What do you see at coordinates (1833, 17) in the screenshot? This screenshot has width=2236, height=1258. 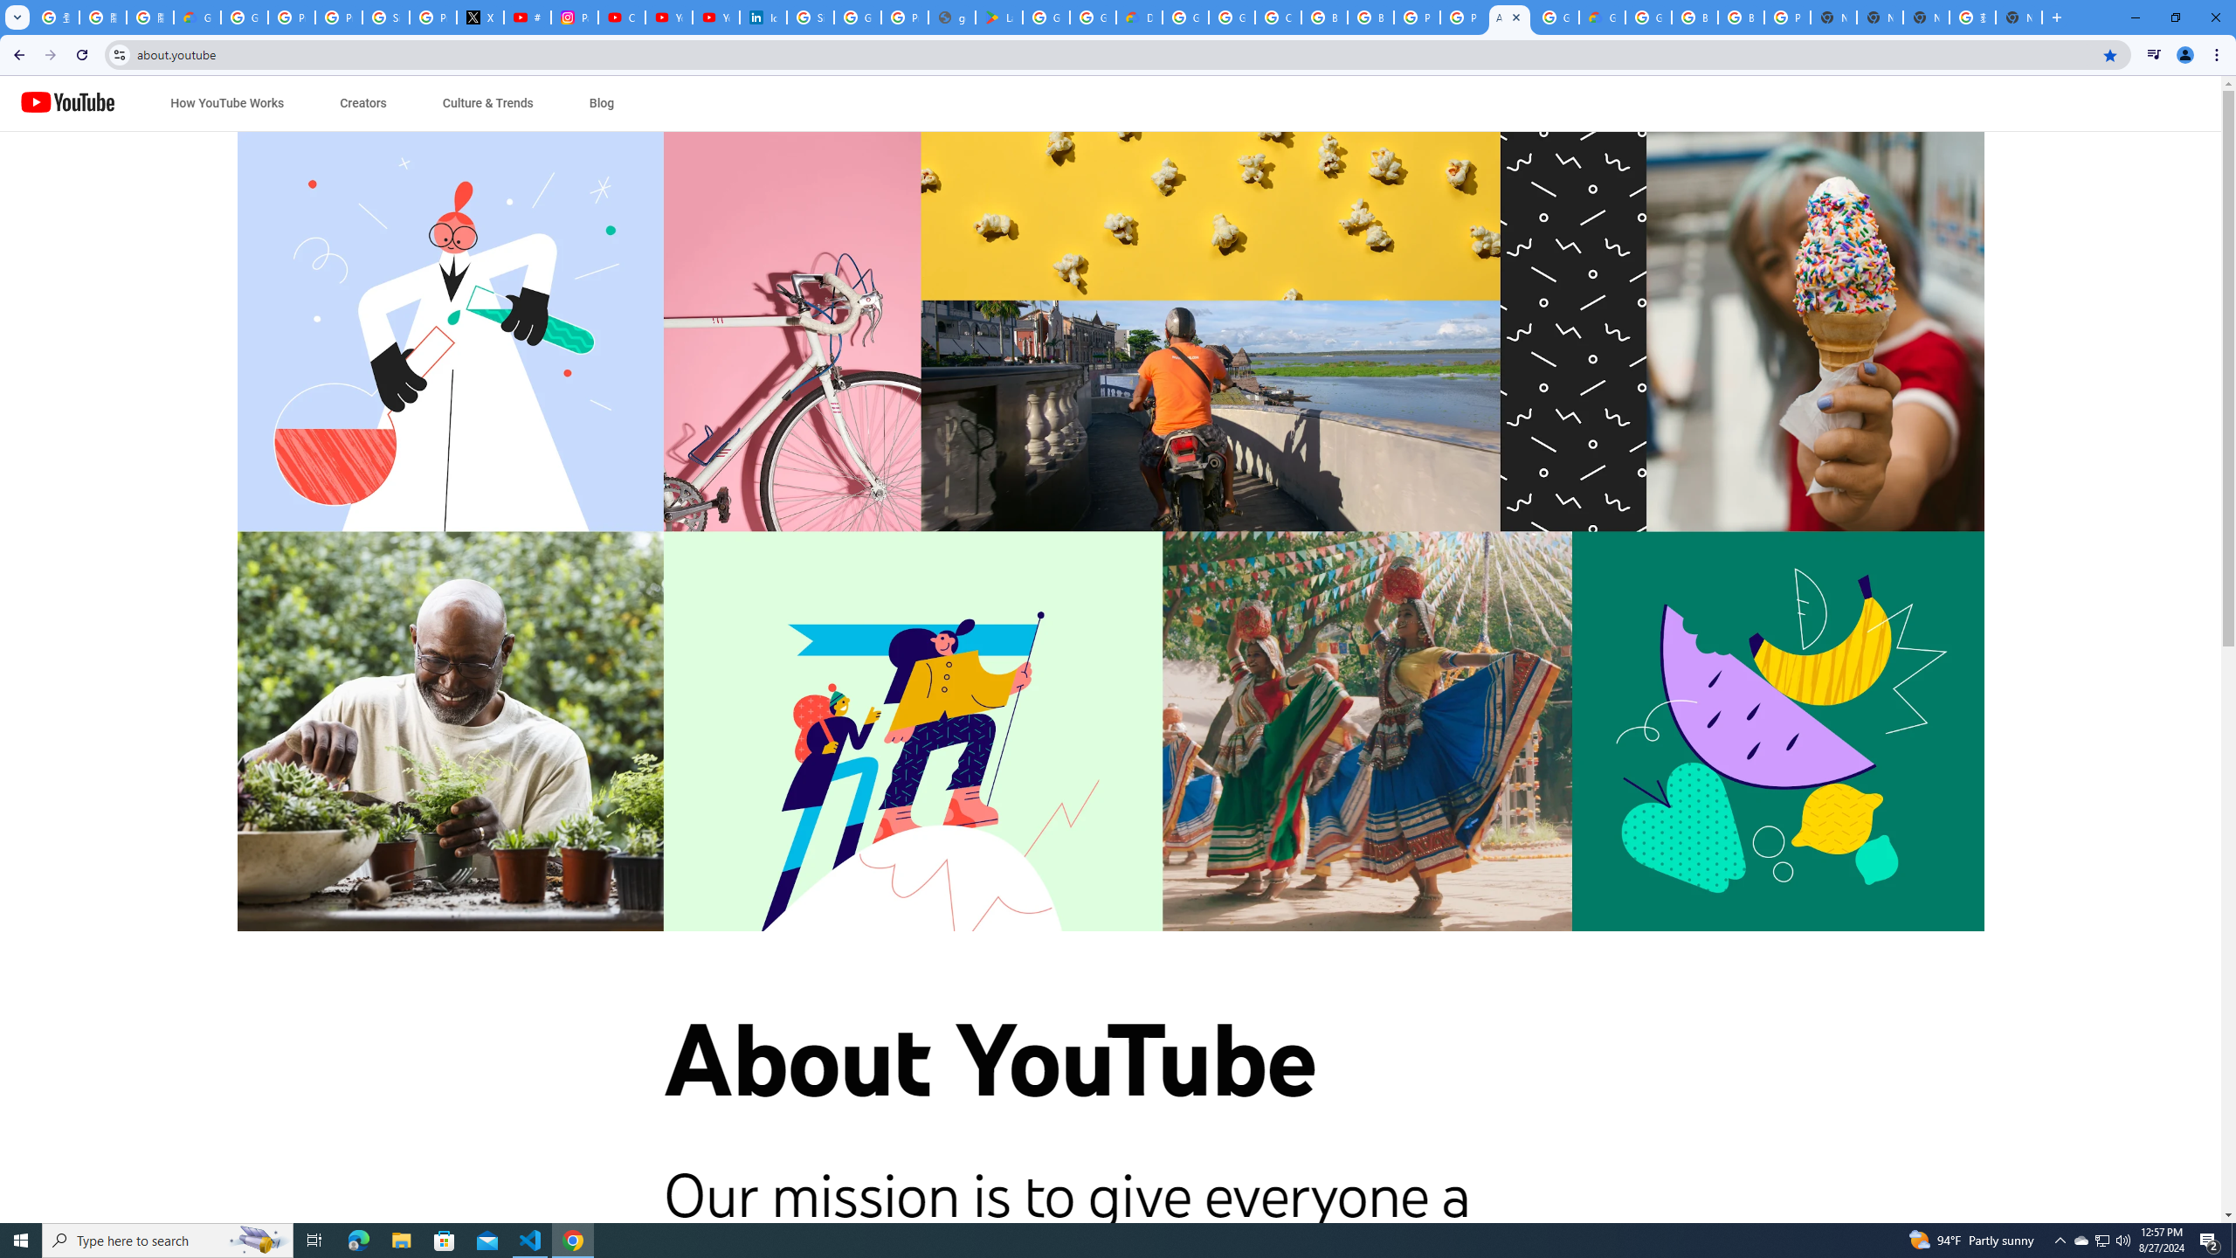 I see `New Tab` at bounding box center [1833, 17].